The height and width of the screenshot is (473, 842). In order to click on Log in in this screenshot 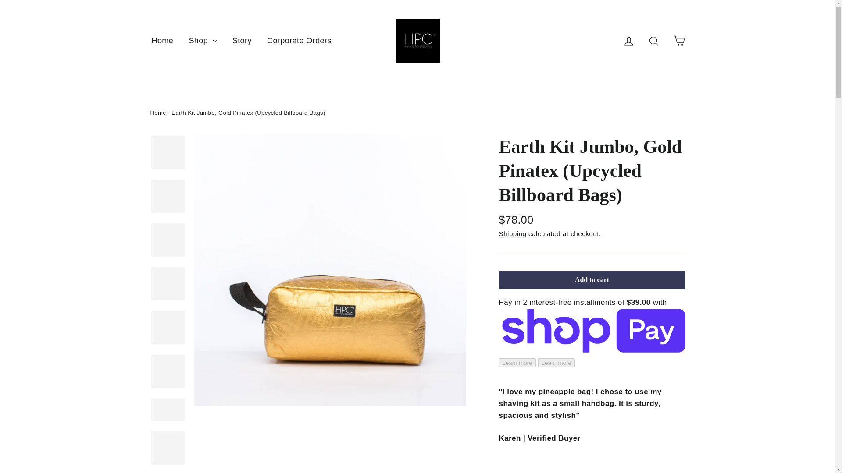, I will do `click(628, 40)`.